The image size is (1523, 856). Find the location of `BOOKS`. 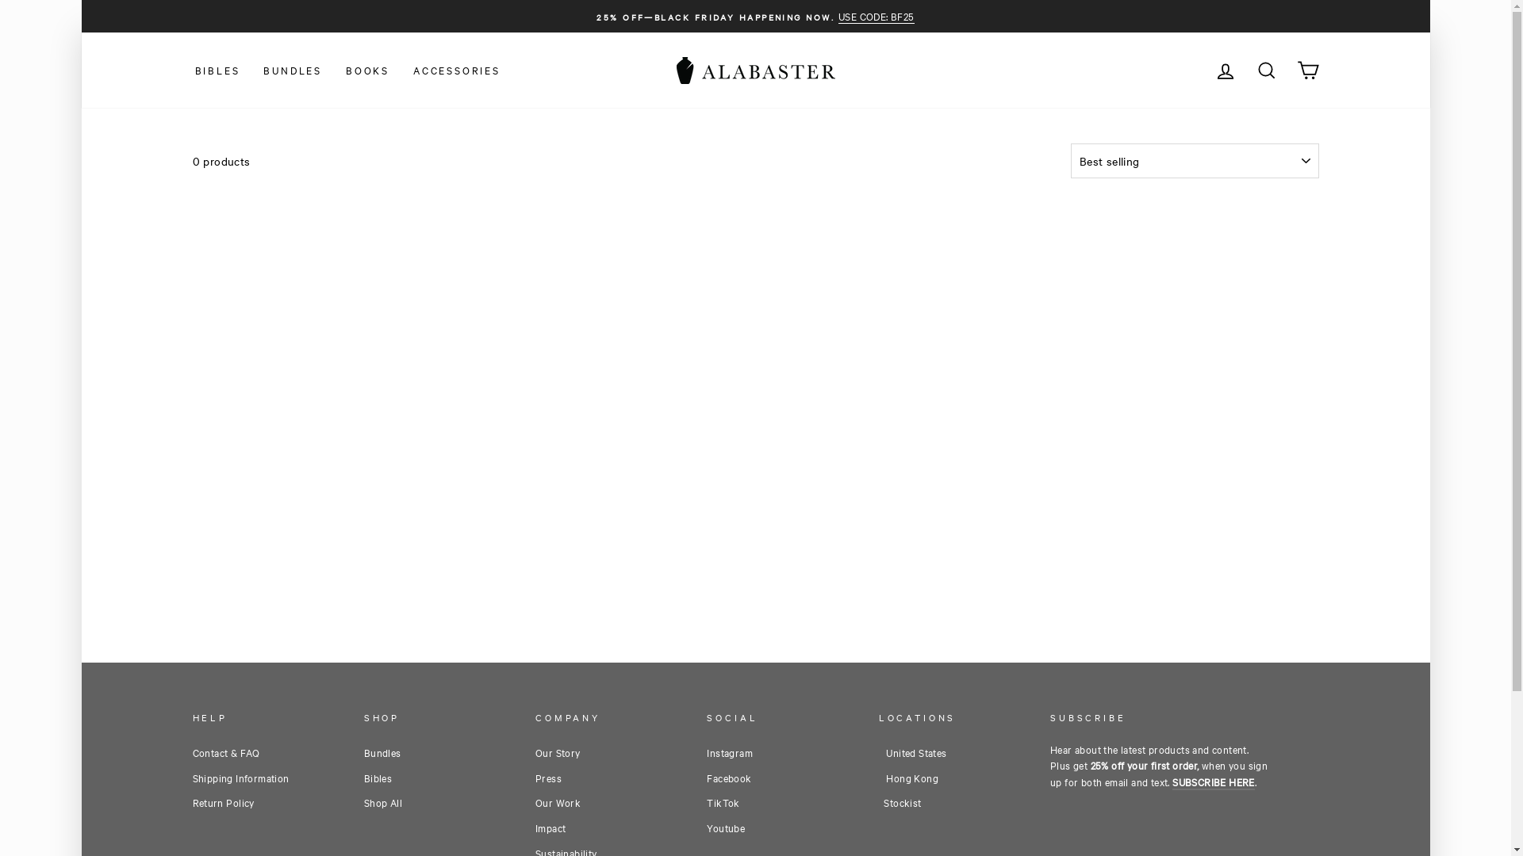

BOOKS is located at coordinates (368, 71).